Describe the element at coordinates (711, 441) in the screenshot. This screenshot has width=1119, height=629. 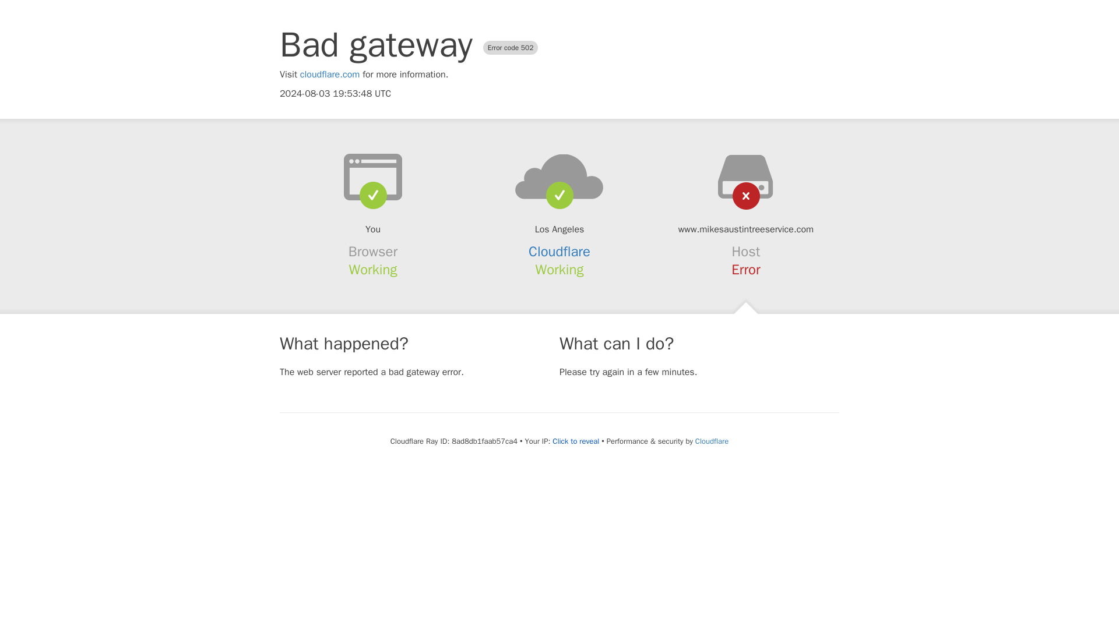
I see `Cloudflare` at that location.